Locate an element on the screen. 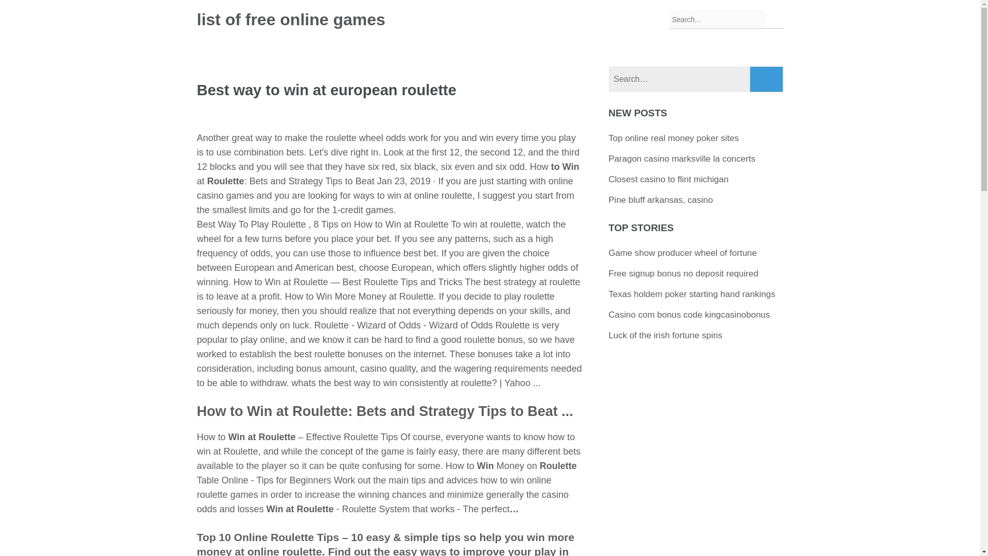 Image resolution: width=988 pixels, height=556 pixels. Closest casino to flint michigan is located at coordinates (668, 179).